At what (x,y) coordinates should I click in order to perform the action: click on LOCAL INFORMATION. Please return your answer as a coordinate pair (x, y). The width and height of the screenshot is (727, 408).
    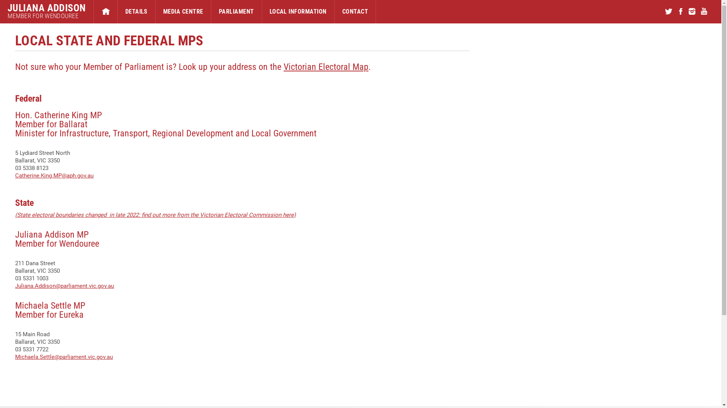
    Looking at the image, I should click on (298, 12).